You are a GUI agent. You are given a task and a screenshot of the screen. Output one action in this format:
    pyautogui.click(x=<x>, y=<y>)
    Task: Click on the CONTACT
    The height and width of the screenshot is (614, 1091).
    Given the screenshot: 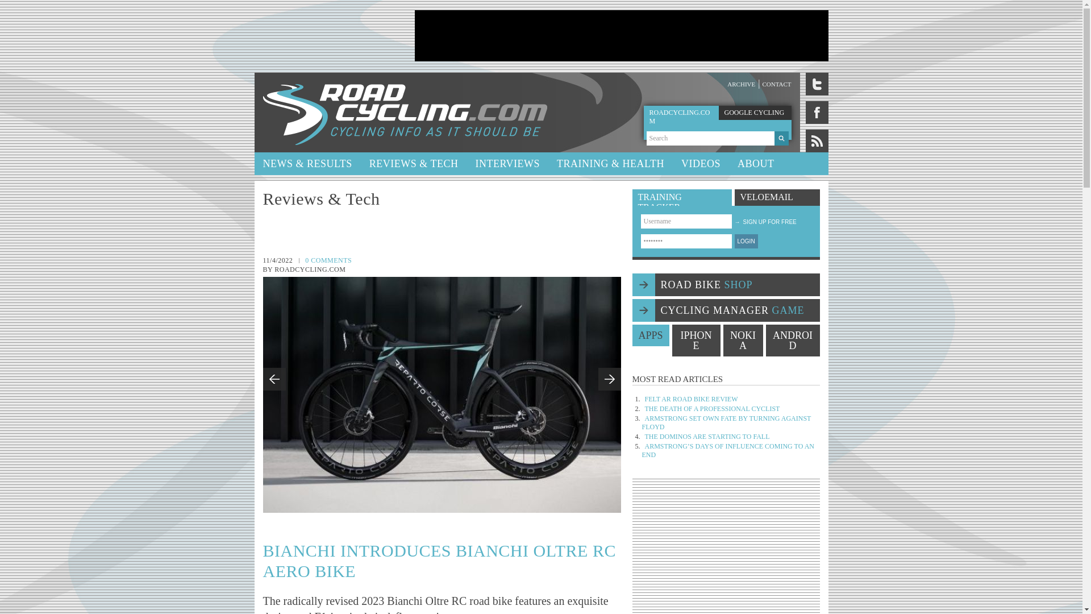 What is the action you would take?
    pyautogui.click(x=776, y=84)
    